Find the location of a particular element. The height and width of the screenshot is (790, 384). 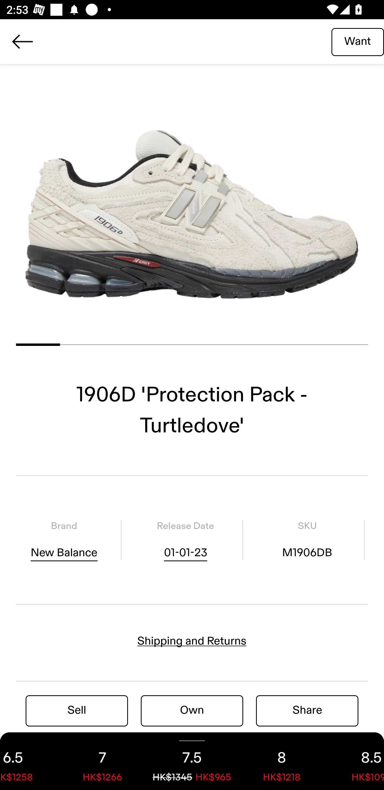

Brand New Balance is located at coordinates (64, 539).